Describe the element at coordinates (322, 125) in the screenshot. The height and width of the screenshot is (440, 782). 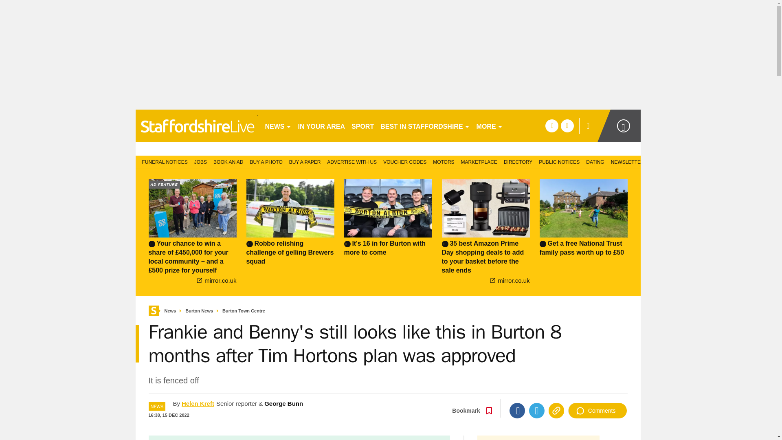
I see `IN YOUR AREA` at that location.